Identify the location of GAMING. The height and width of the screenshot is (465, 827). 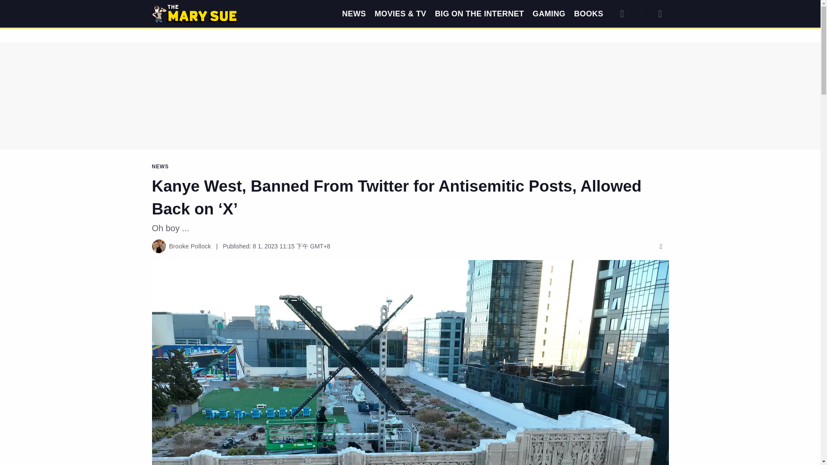
(549, 14).